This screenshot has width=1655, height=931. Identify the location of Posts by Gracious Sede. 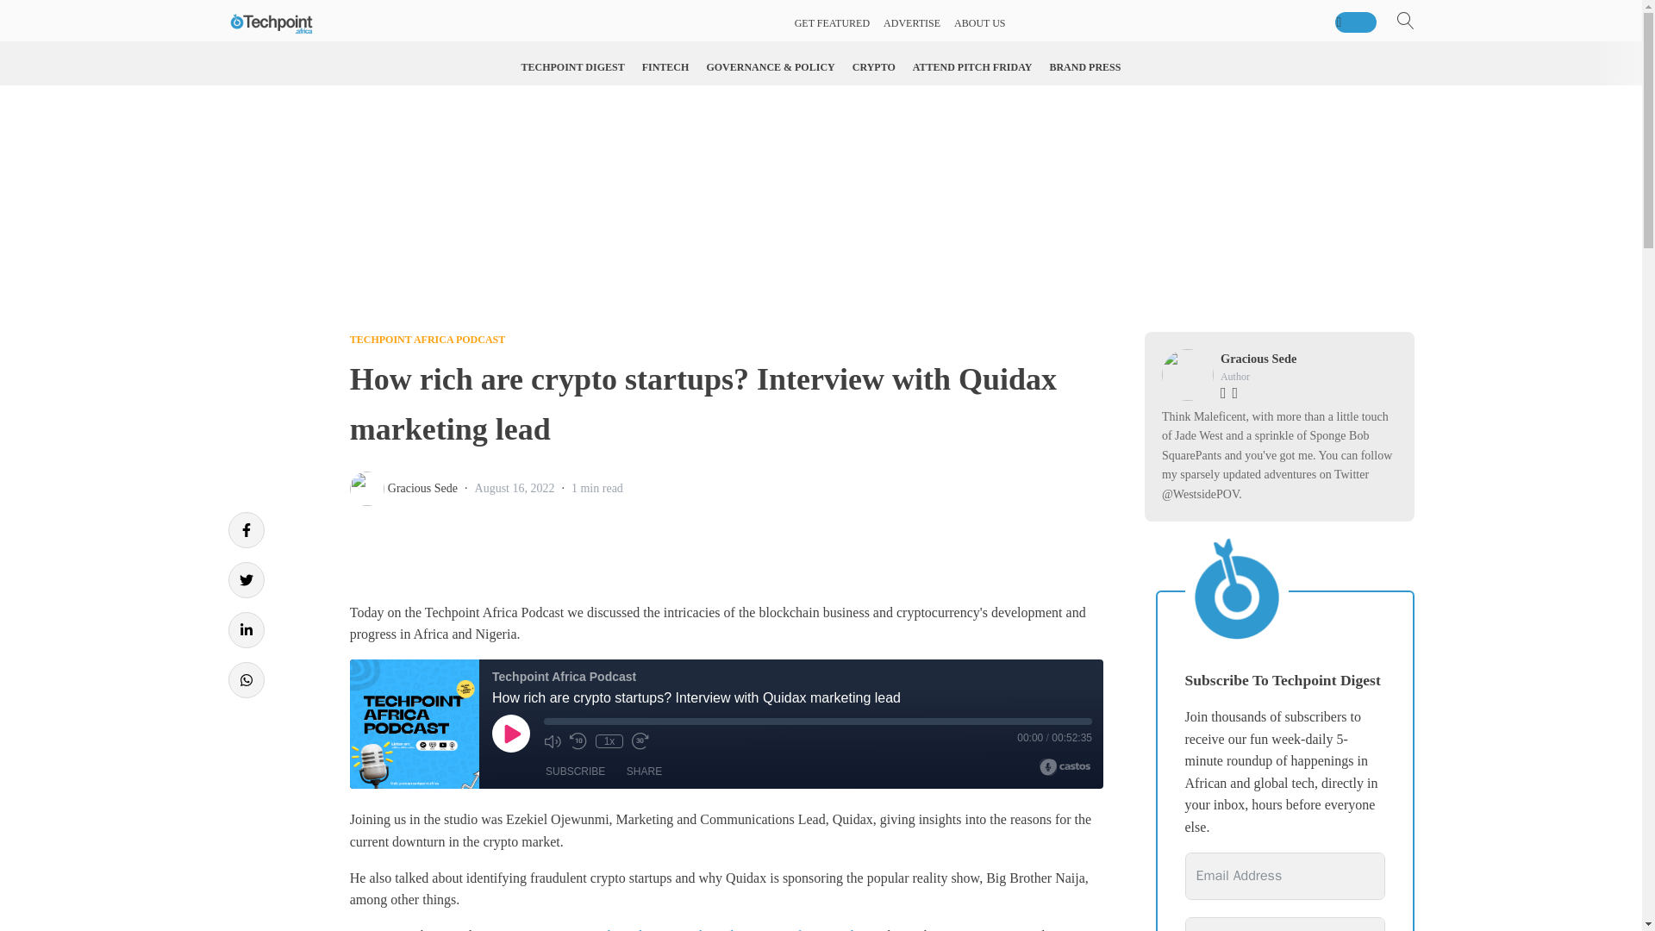
(422, 488).